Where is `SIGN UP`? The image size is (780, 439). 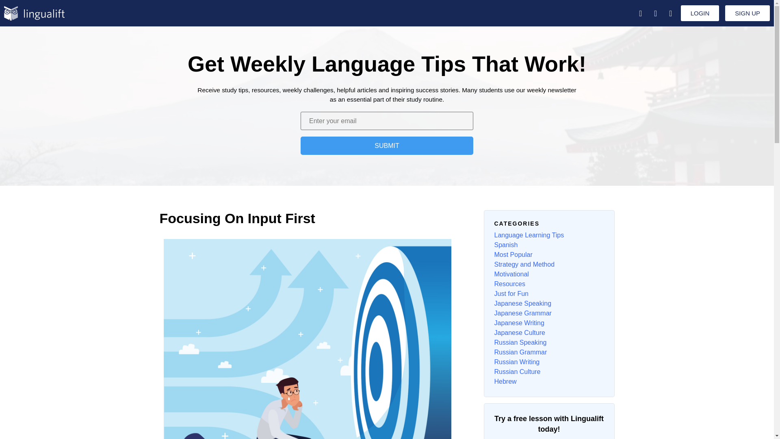
SIGN UP is located at coordinates (747, 13).